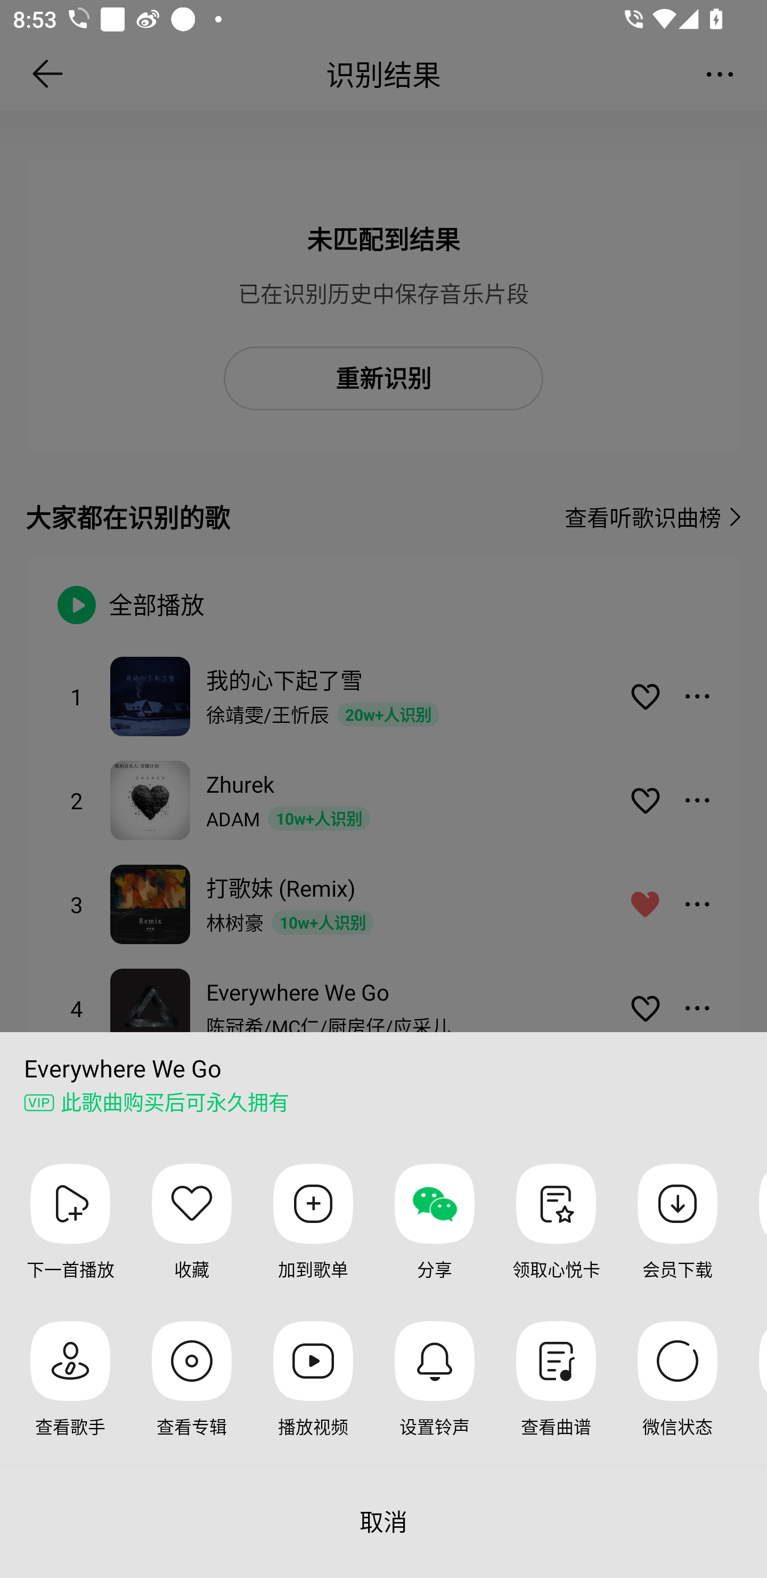 The width and height of the screenshot is (767, 1578). Describe the element at coordinates (435, 1236) in the screenshot. I see `分享` at that location.